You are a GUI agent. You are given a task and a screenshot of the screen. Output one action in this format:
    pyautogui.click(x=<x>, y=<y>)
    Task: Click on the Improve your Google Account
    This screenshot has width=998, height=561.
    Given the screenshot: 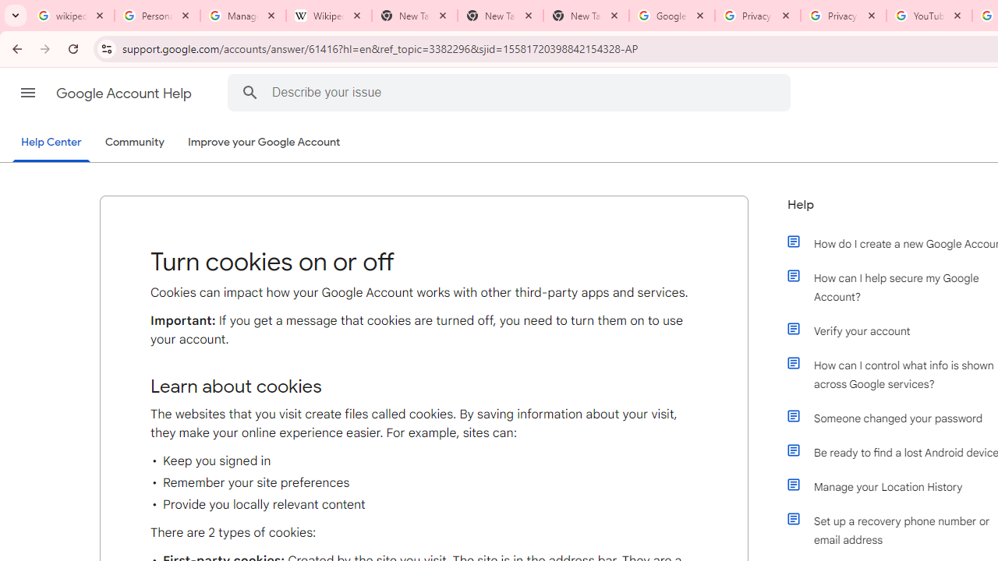 What is the action you would take?
    pyautogui.click(x=264, y=143)
    